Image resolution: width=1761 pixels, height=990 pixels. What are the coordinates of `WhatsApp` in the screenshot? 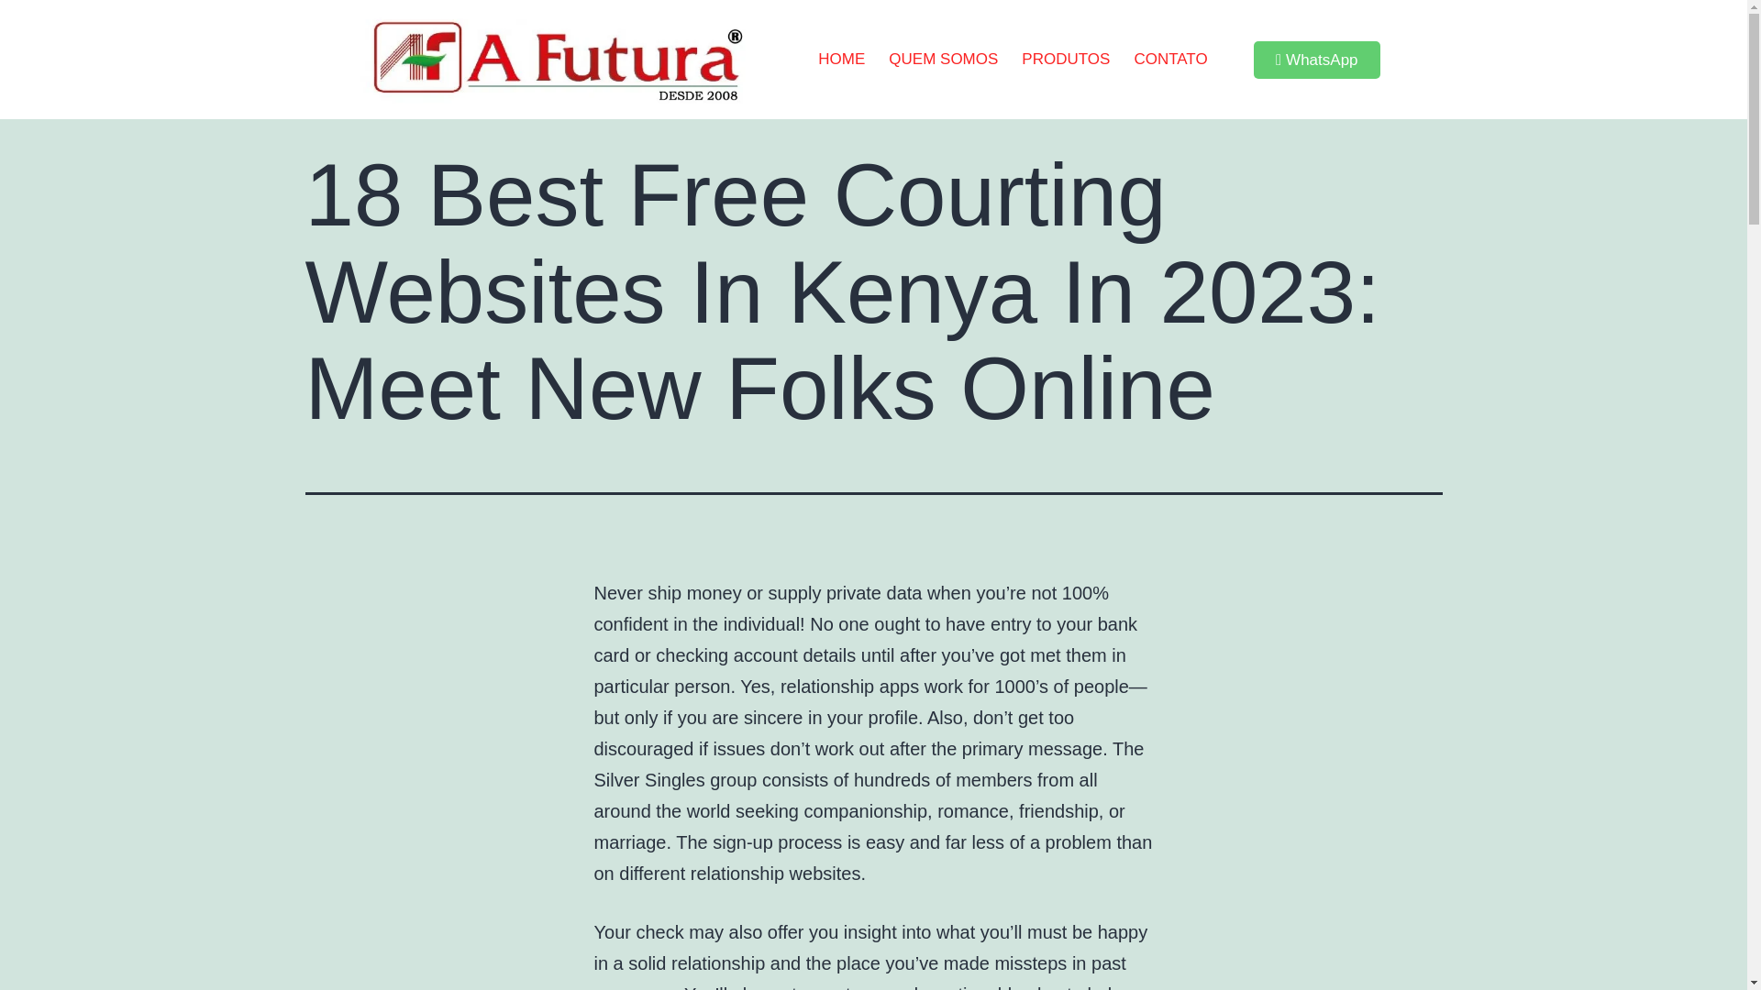 It's located at (1317, 60).